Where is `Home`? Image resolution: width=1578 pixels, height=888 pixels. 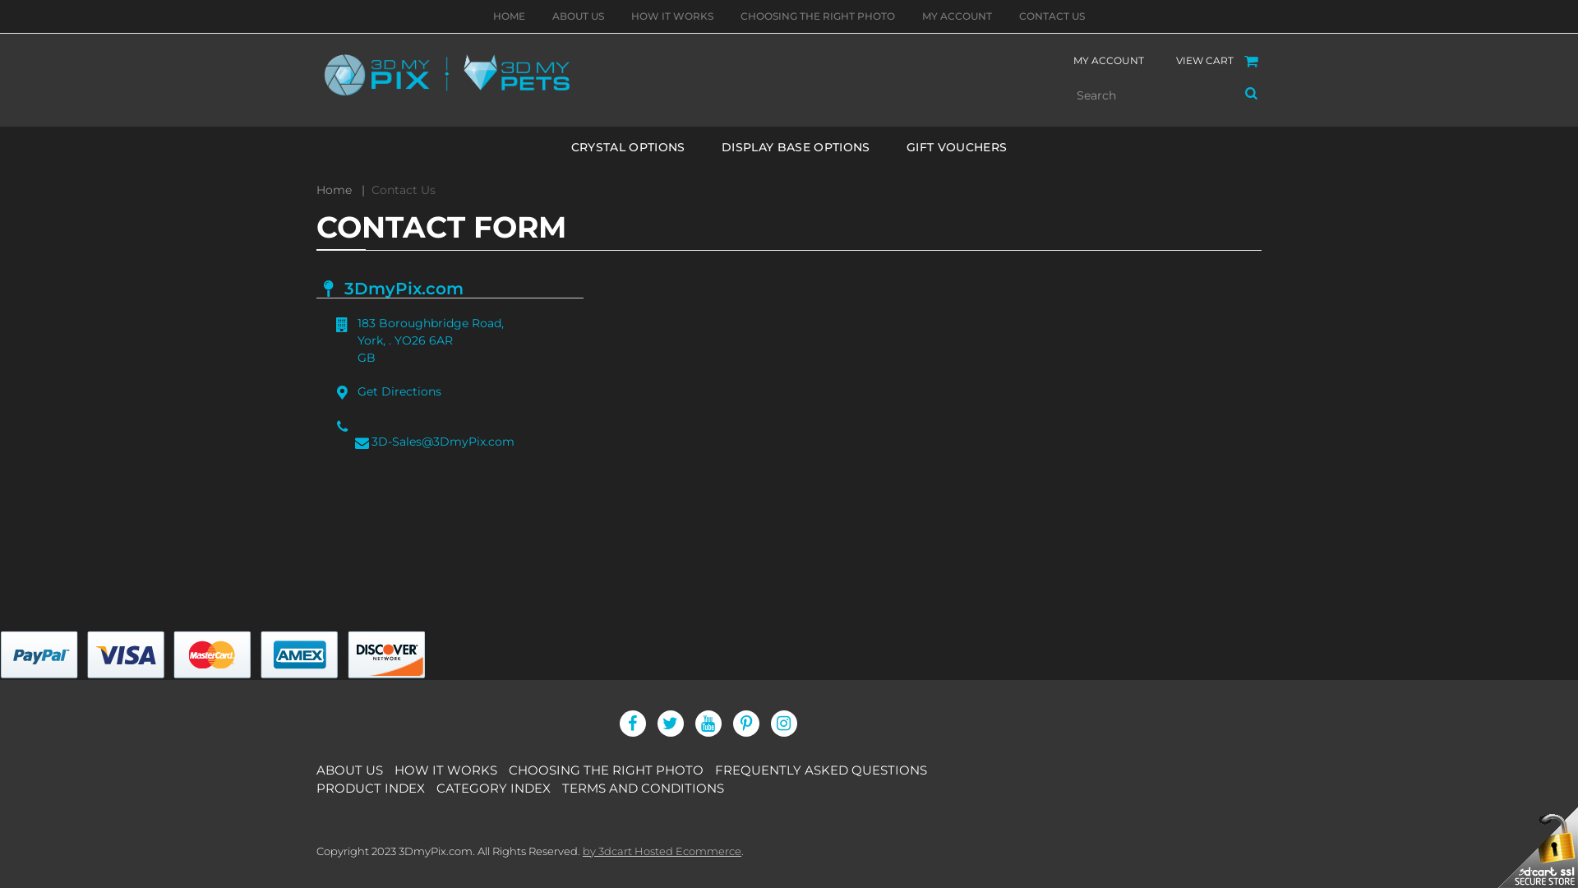 Home is located at coordinates (334, 190).